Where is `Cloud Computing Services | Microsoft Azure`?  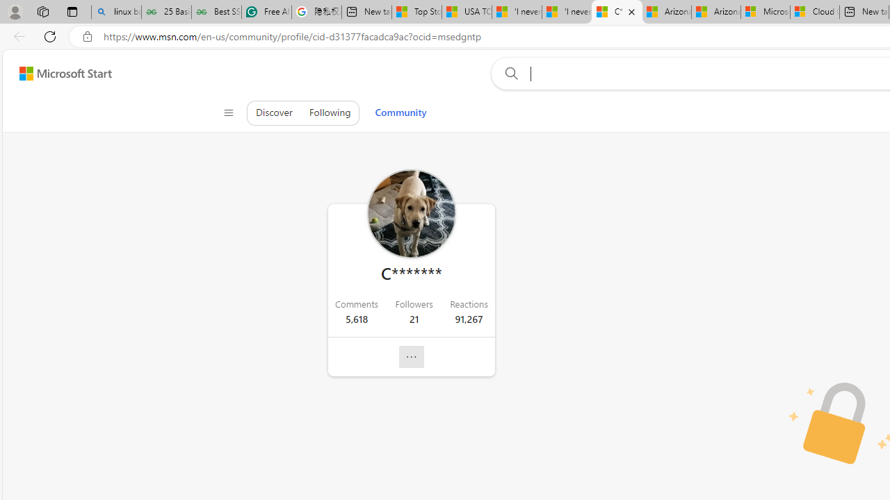 Cloud Computing Services | Microsoft Azure is located at coordinates (815, 12).